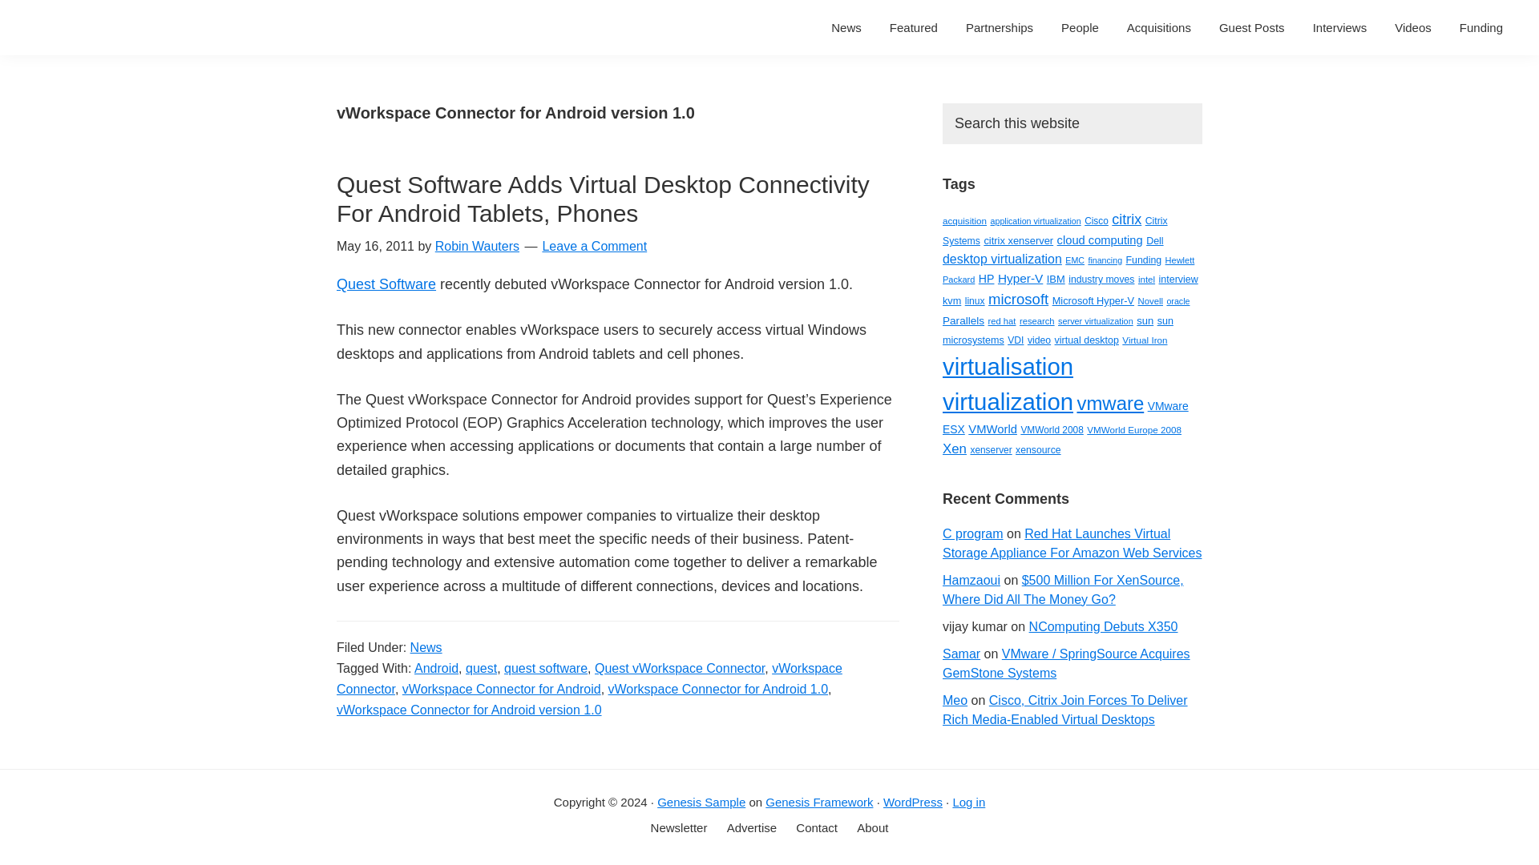 The height and width of the screenshot is (865, 1539). What do you see at coordinates (1154, 240) in the screenshot?
I see `Dell` at bounding box center [1154, 240].